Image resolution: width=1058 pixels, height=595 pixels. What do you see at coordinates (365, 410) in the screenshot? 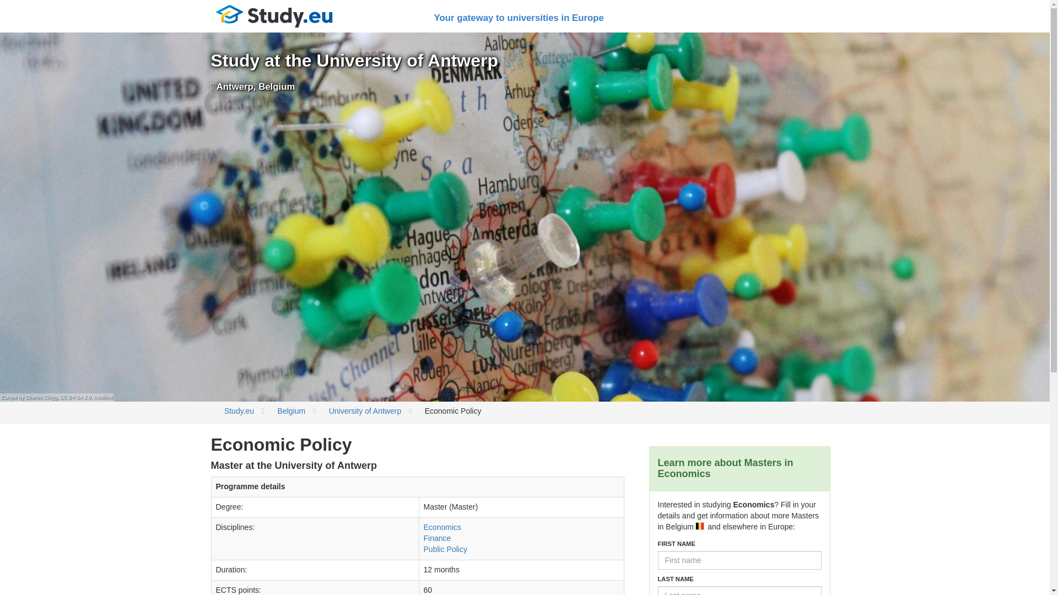
I see `University of Antwerp` at bounding box center [365, 410].